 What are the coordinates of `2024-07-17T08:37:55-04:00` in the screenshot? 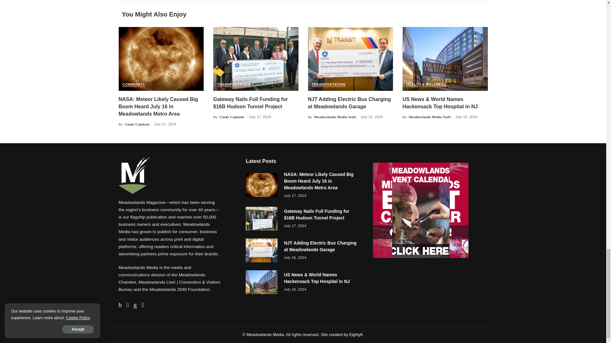 It's located at (260, 117).